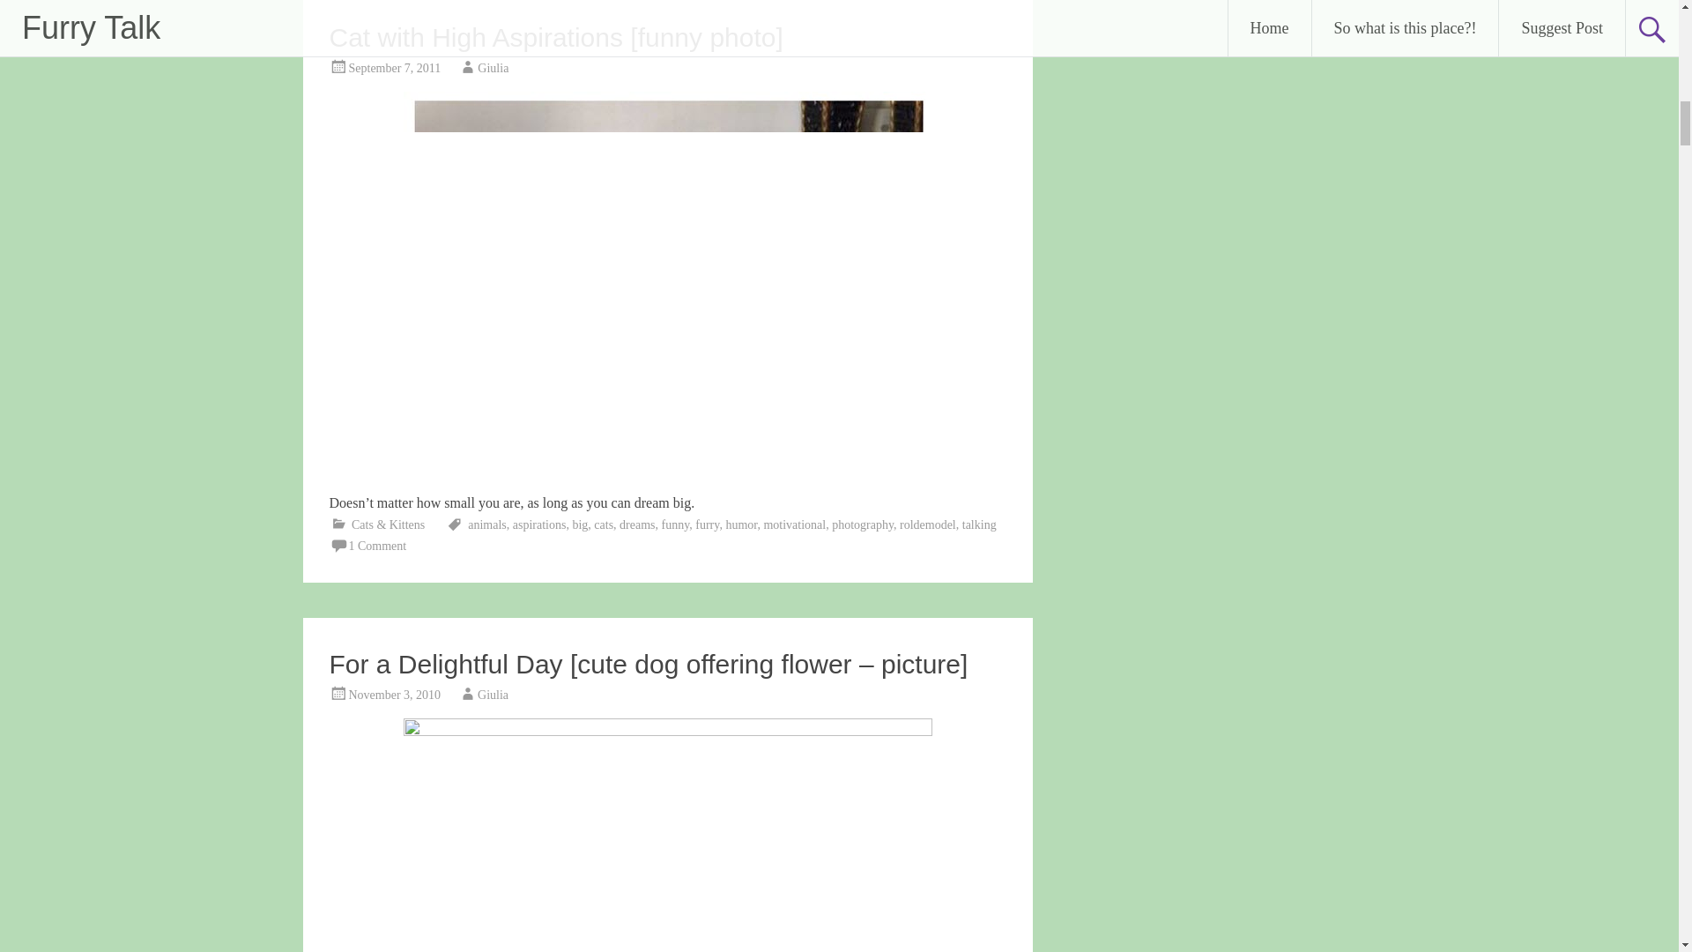  I want to click on cats, so click(603, 524).